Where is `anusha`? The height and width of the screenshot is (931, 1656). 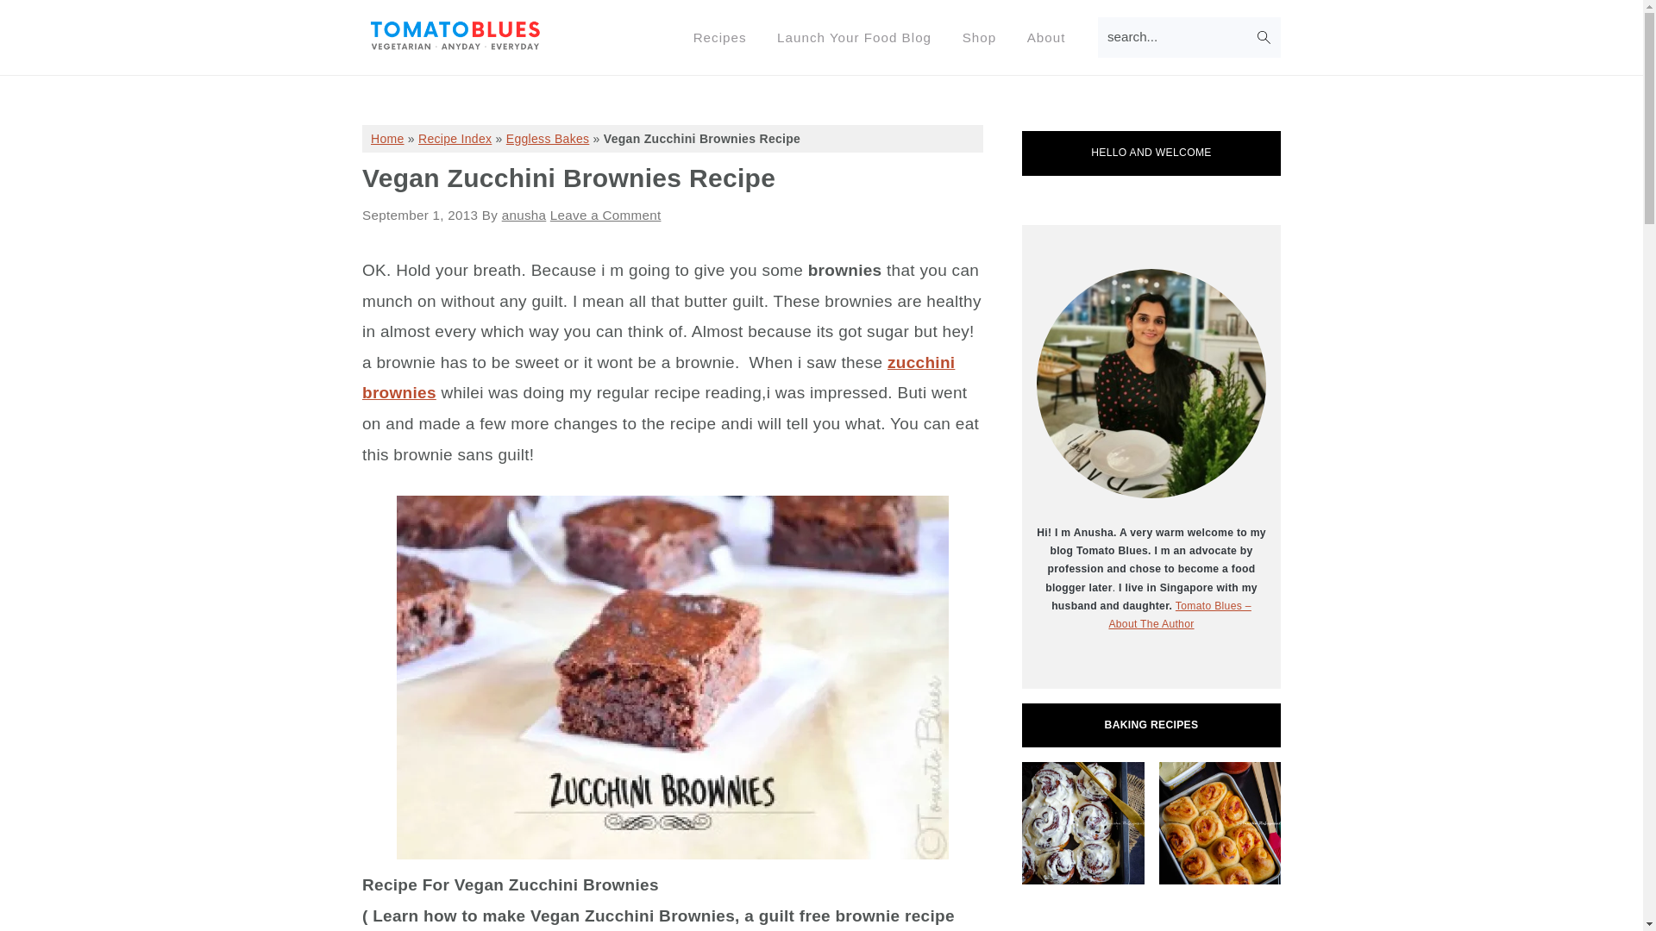
anusha is located at coordinates (524, 215).